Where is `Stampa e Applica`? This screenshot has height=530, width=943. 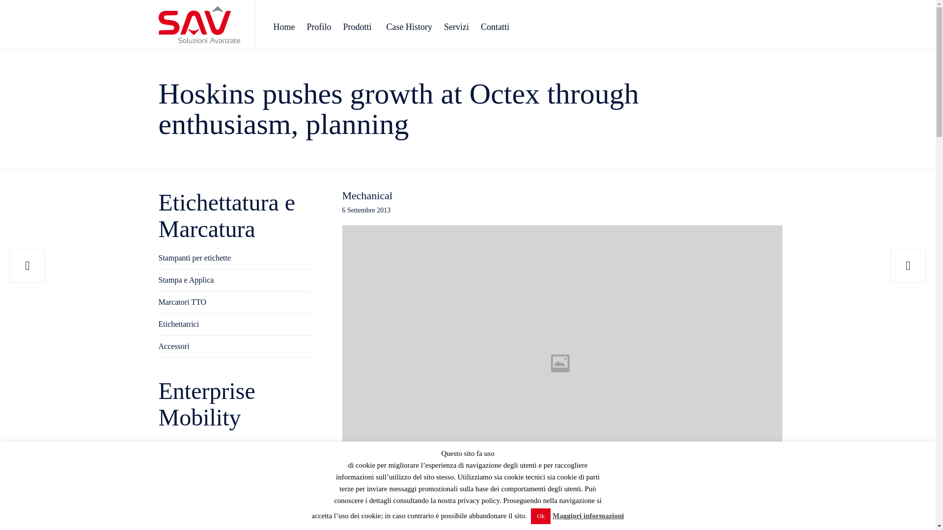
Stampa e Applica is located at coordinates (234, 280).